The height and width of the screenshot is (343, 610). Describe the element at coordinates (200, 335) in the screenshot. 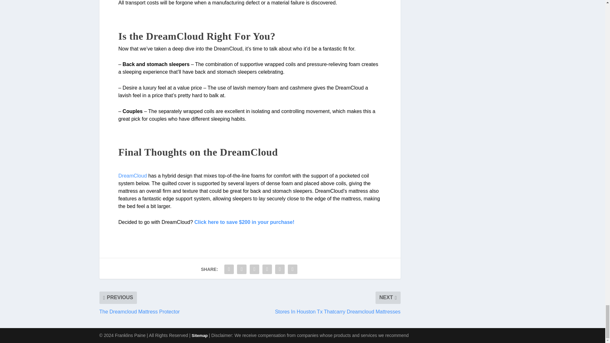

I see `Sitemap` at that location.